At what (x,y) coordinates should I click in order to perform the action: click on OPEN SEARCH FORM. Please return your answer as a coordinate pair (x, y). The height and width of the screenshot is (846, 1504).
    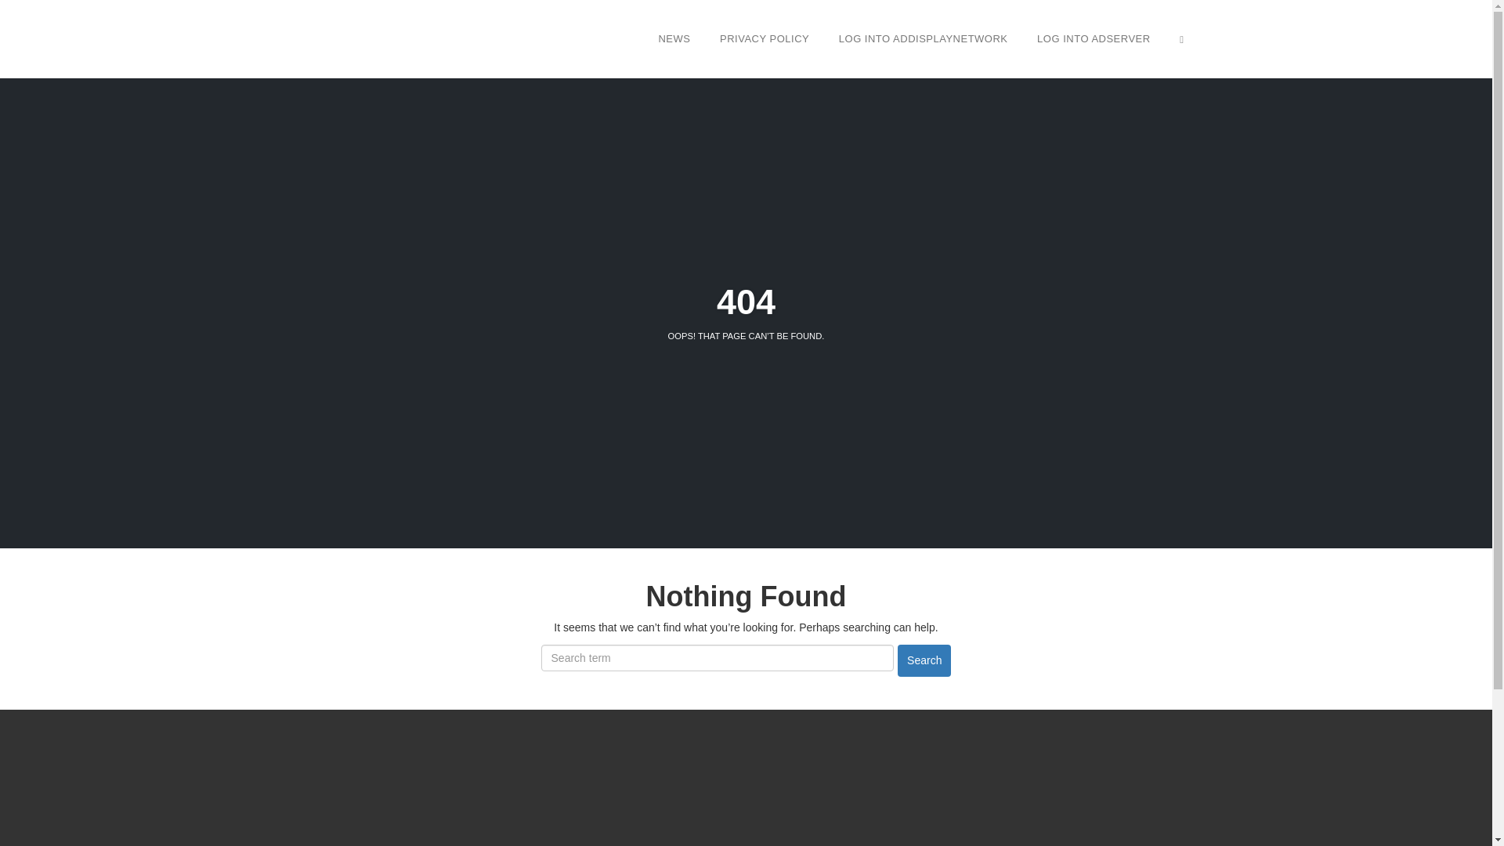
    Looking at the image, I should click on (1181, 38).